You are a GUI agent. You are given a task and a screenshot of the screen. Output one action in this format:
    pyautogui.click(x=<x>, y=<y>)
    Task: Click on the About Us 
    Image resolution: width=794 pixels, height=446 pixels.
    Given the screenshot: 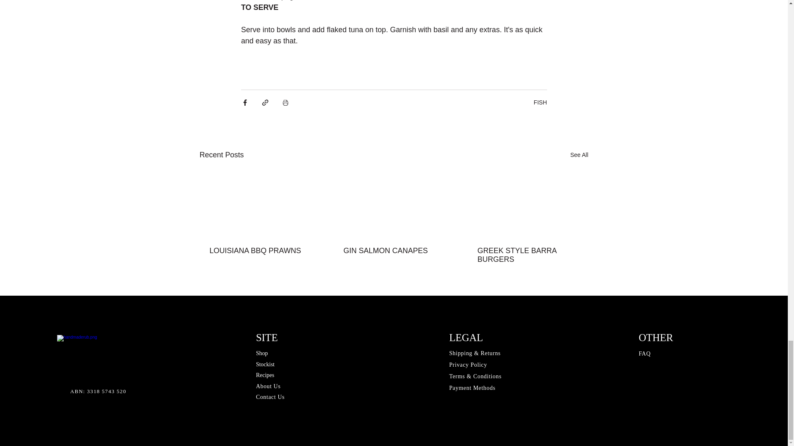 What is the action you would take?
    pyautogui.click(x=269, y=386)
    